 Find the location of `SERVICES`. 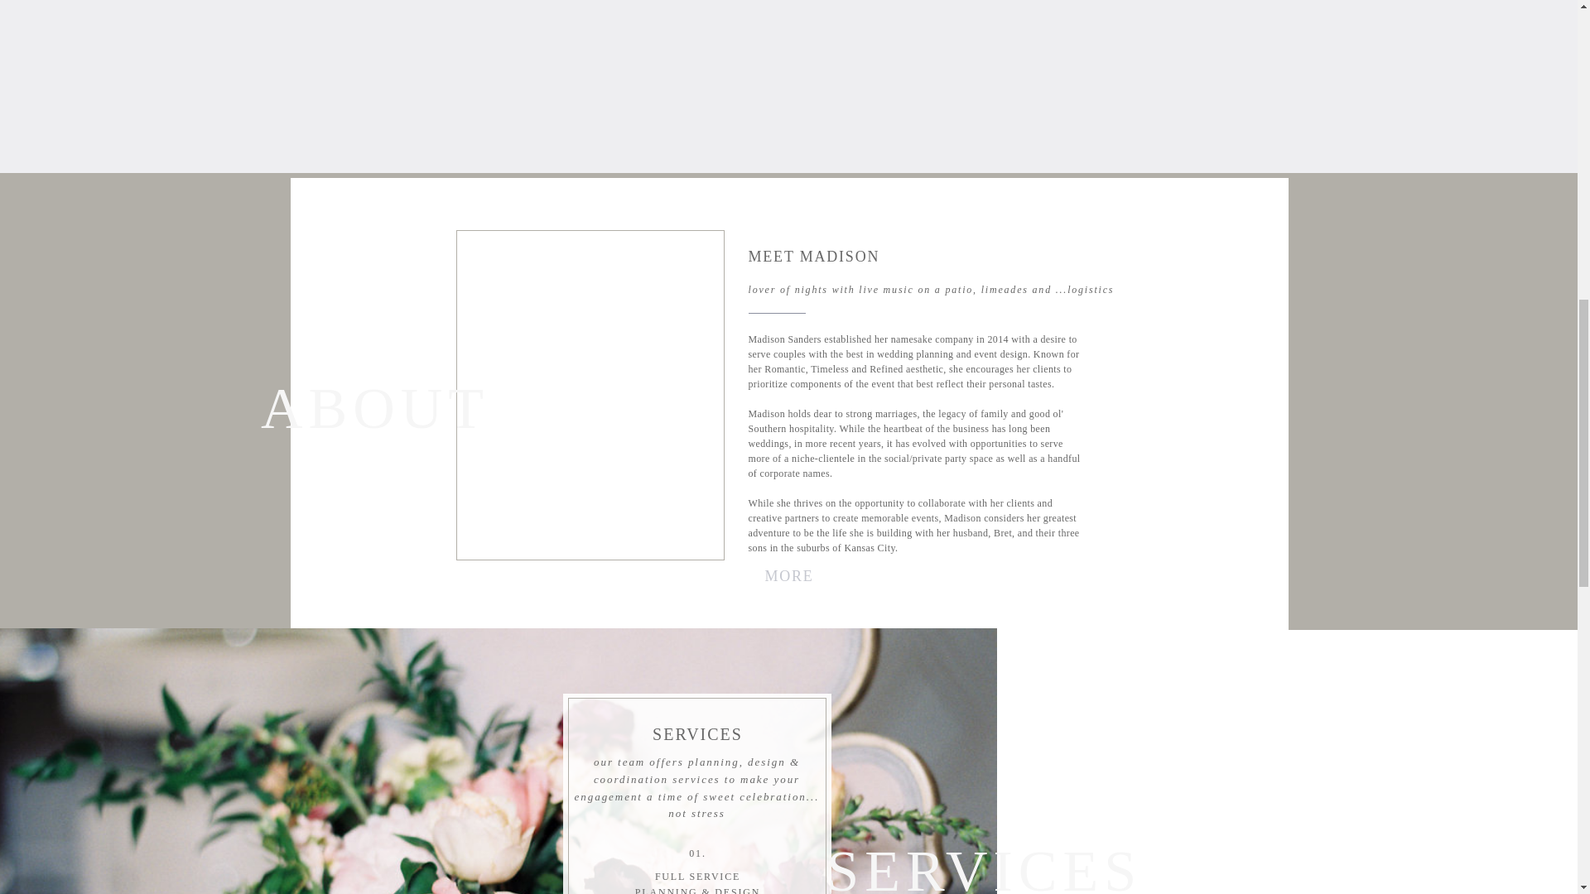

SERVICES is located at coordinates (697, 733).